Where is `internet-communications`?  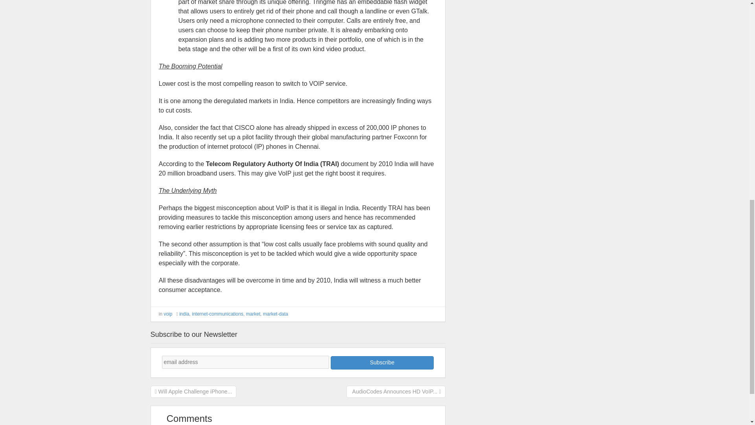 internet-communications is located at coordinates (217, 314).